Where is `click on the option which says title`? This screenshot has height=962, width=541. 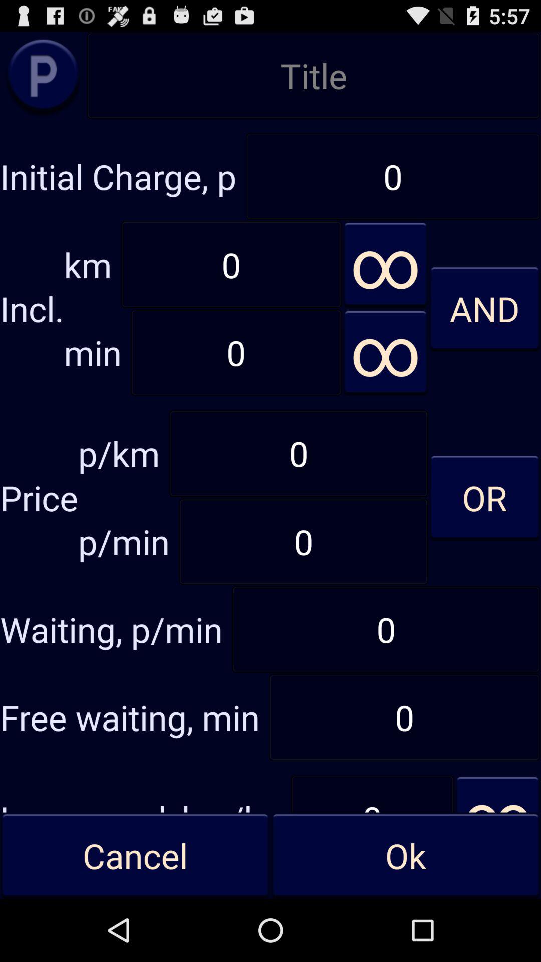
click on the option which says title is located at coordinates (314, 75).